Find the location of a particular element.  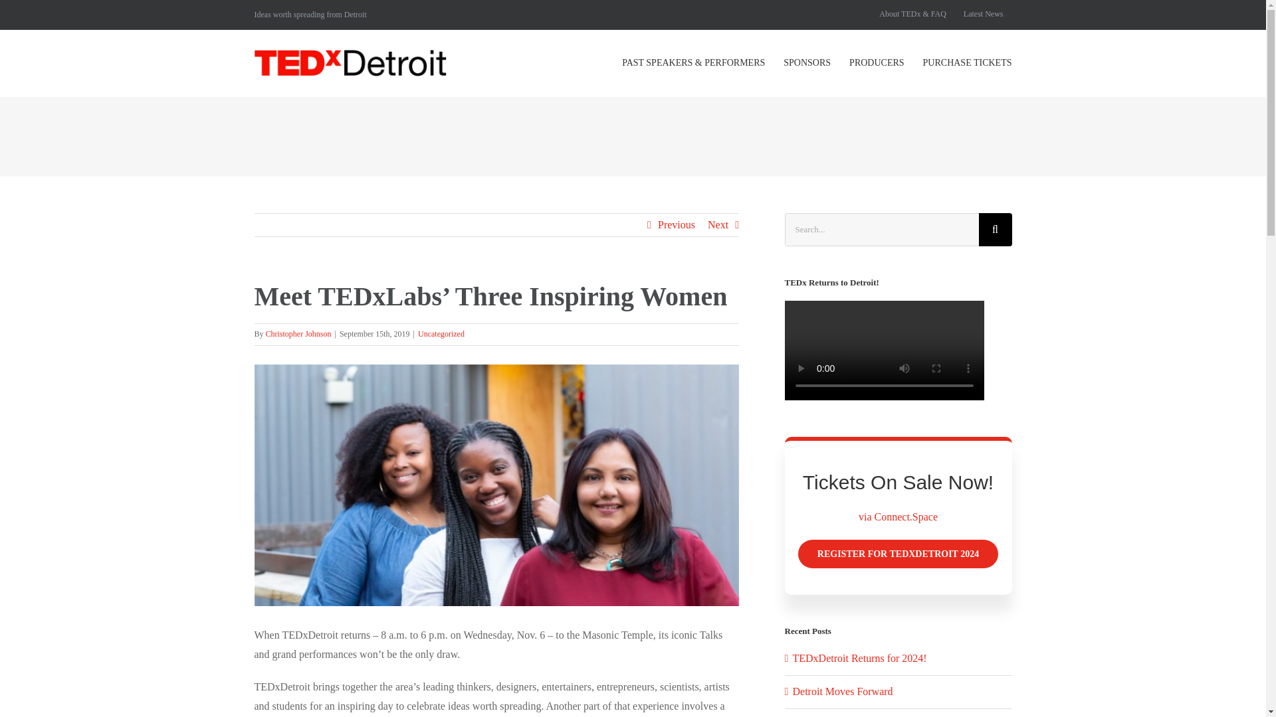

Posts by Christopher Johnson is located at coordinates (298, 333).